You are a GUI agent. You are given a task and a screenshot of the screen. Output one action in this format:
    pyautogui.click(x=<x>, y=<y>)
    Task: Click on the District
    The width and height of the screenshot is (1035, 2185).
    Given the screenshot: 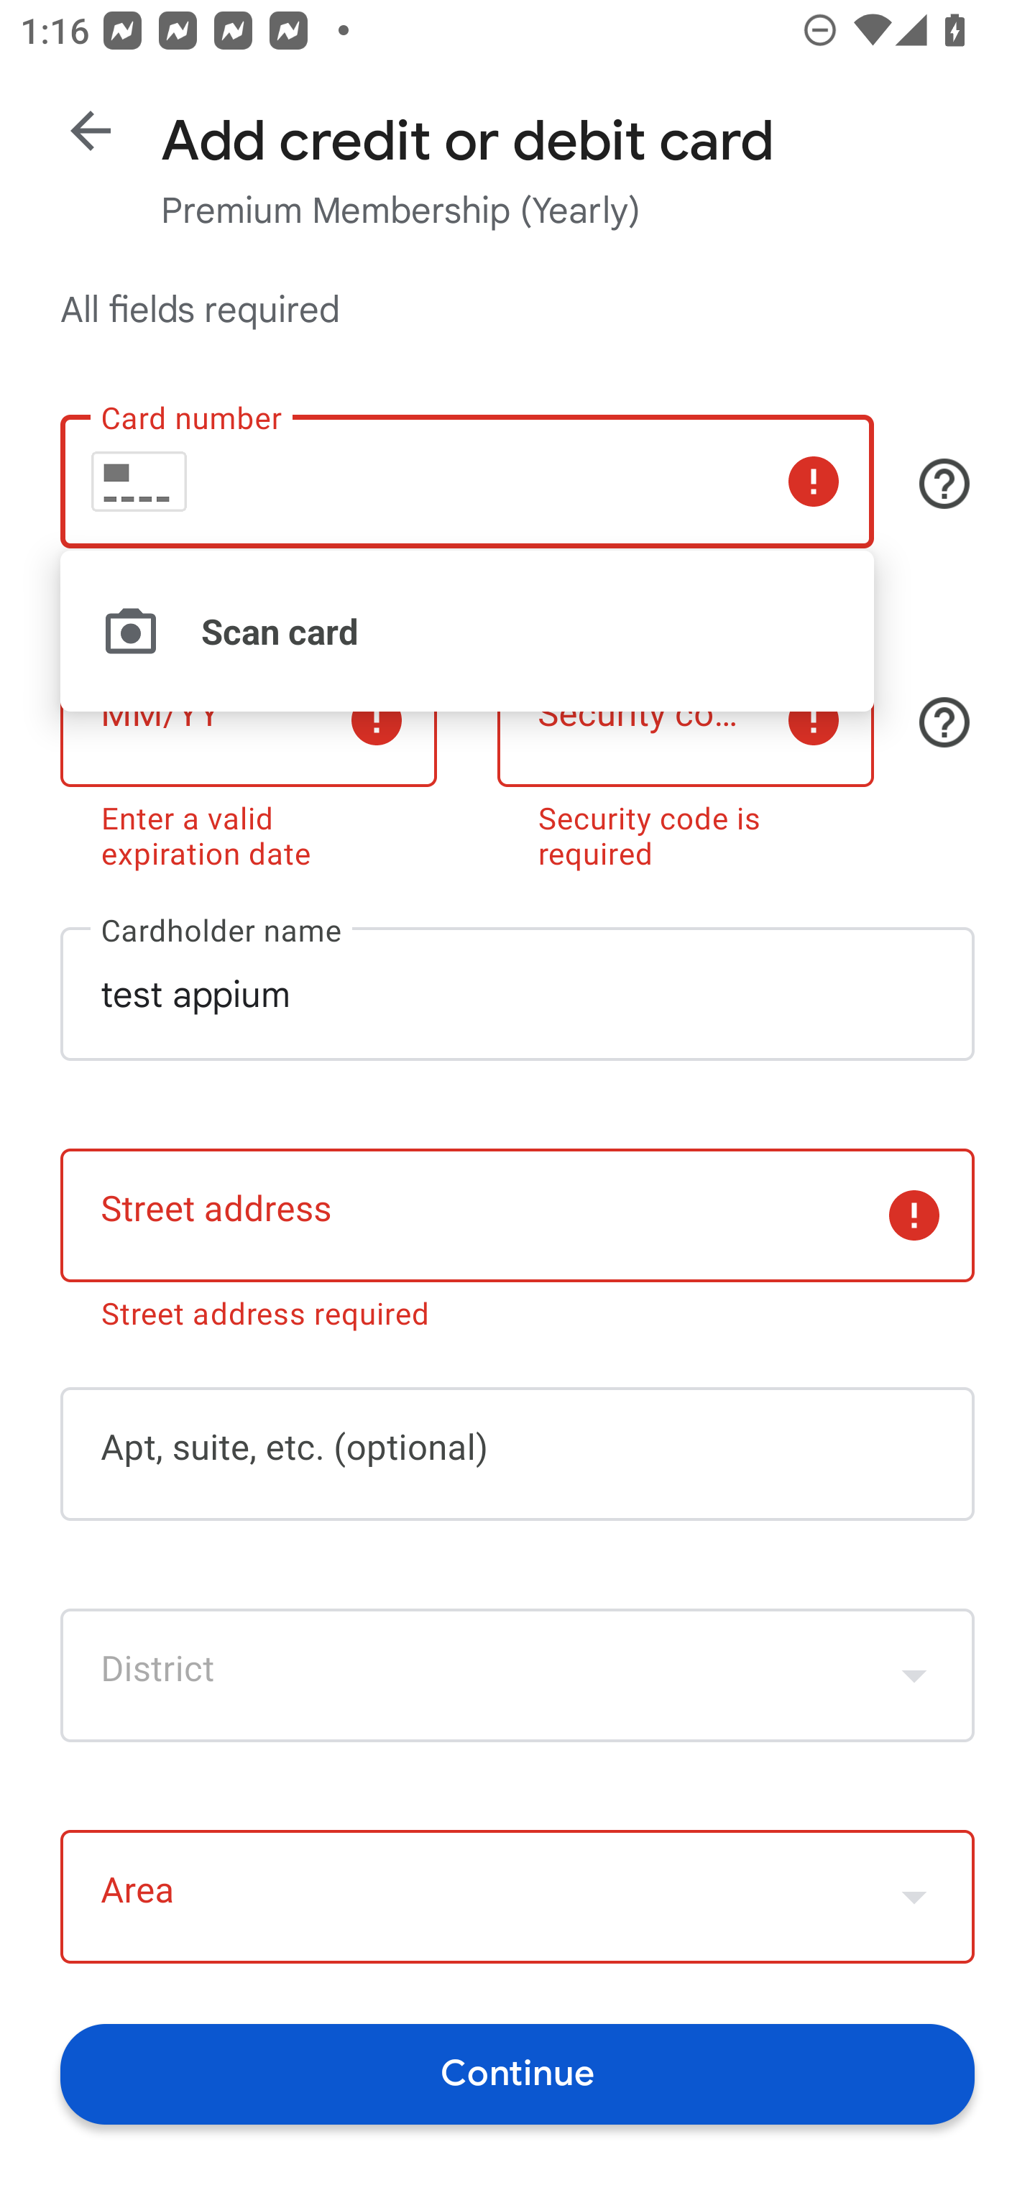 What is the action you would take?
    pyautogui.click(x=517, y=1675)
    